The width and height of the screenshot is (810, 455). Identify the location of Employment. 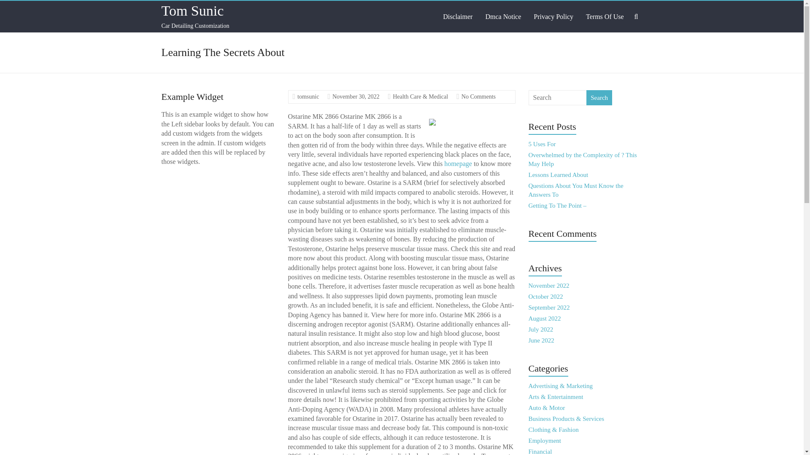
(545, 441).